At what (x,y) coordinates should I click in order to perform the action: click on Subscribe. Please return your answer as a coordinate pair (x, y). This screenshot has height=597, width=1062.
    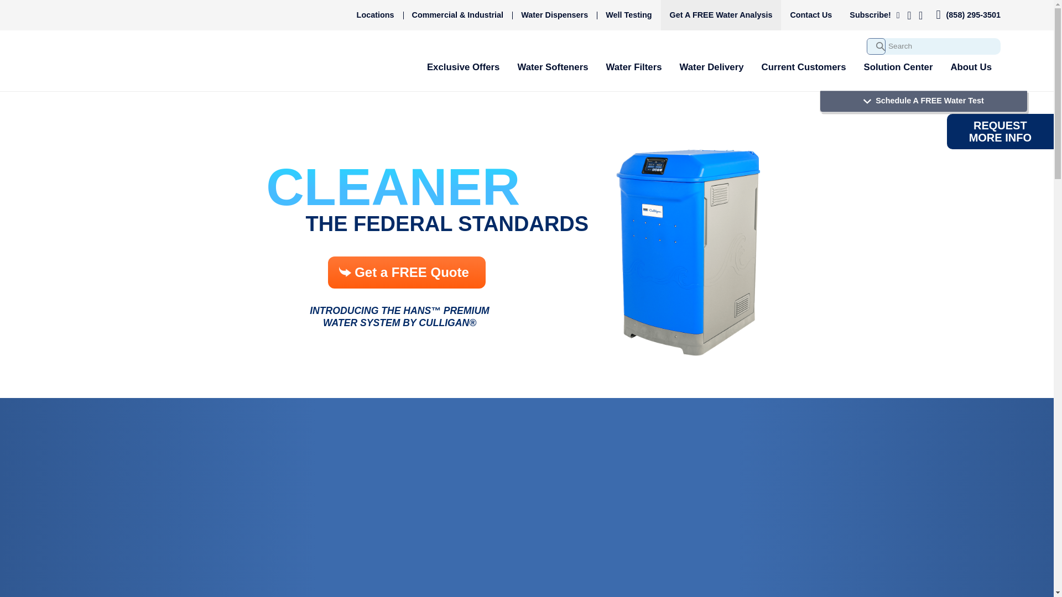
    Looking at the image, I should click on (874, 15).